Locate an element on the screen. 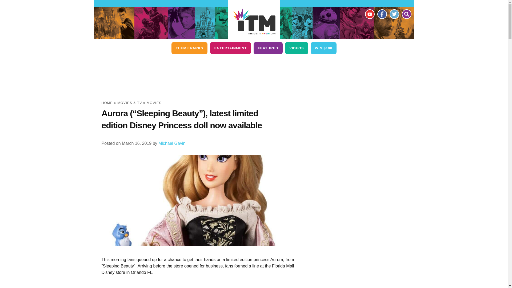 The width and height of the screenshot is (512, 288). THEME PARKS is located at coordinates (189, 48).